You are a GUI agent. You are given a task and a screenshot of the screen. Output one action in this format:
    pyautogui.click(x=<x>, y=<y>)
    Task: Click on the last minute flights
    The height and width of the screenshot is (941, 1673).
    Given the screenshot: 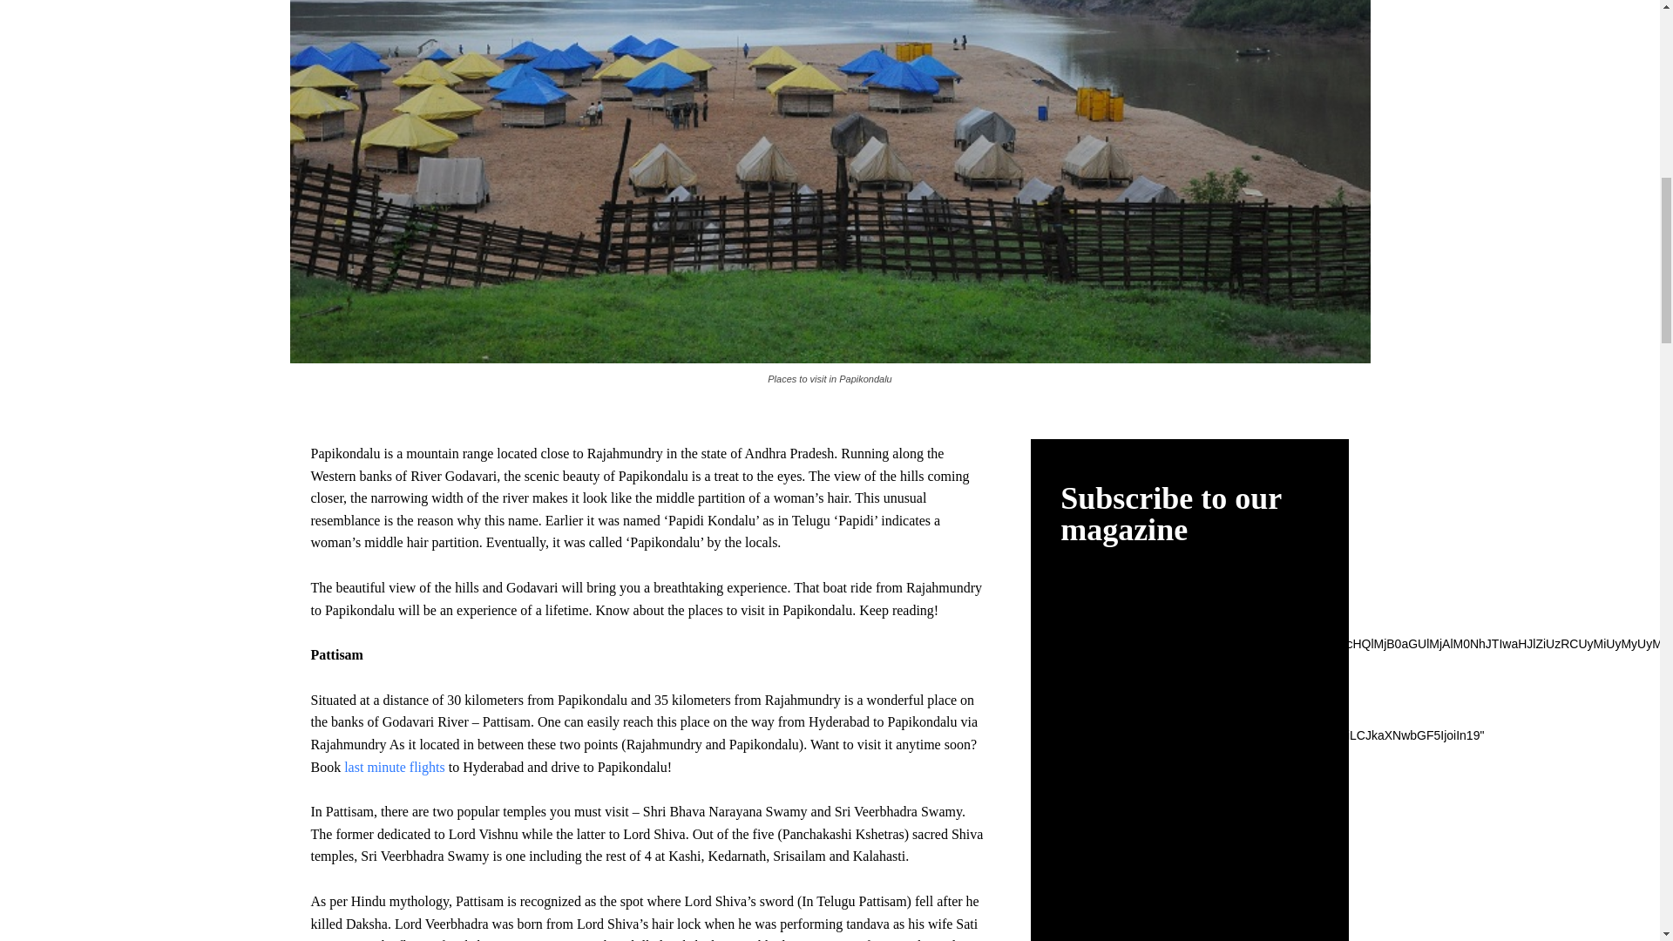 What is the action you would take?
    pyautogui.click(x=394, y=767)
    